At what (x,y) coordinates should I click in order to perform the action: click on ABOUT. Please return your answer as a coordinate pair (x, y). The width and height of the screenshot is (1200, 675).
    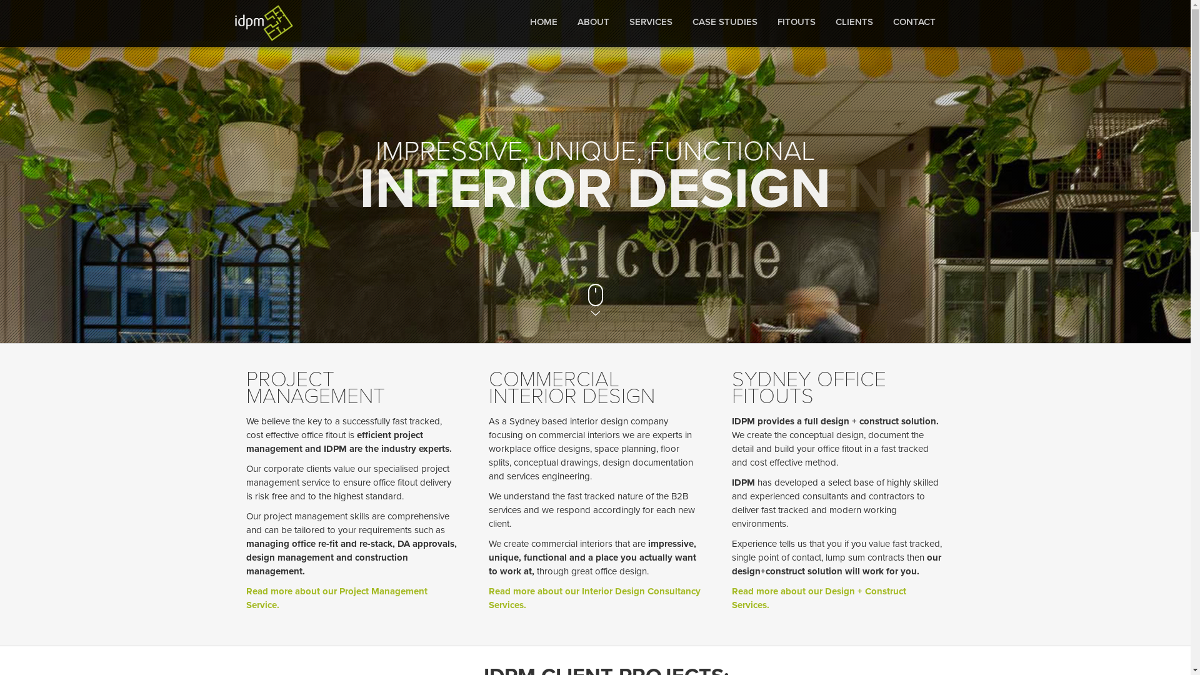
    Looking at the image, I should click on (594, 22).